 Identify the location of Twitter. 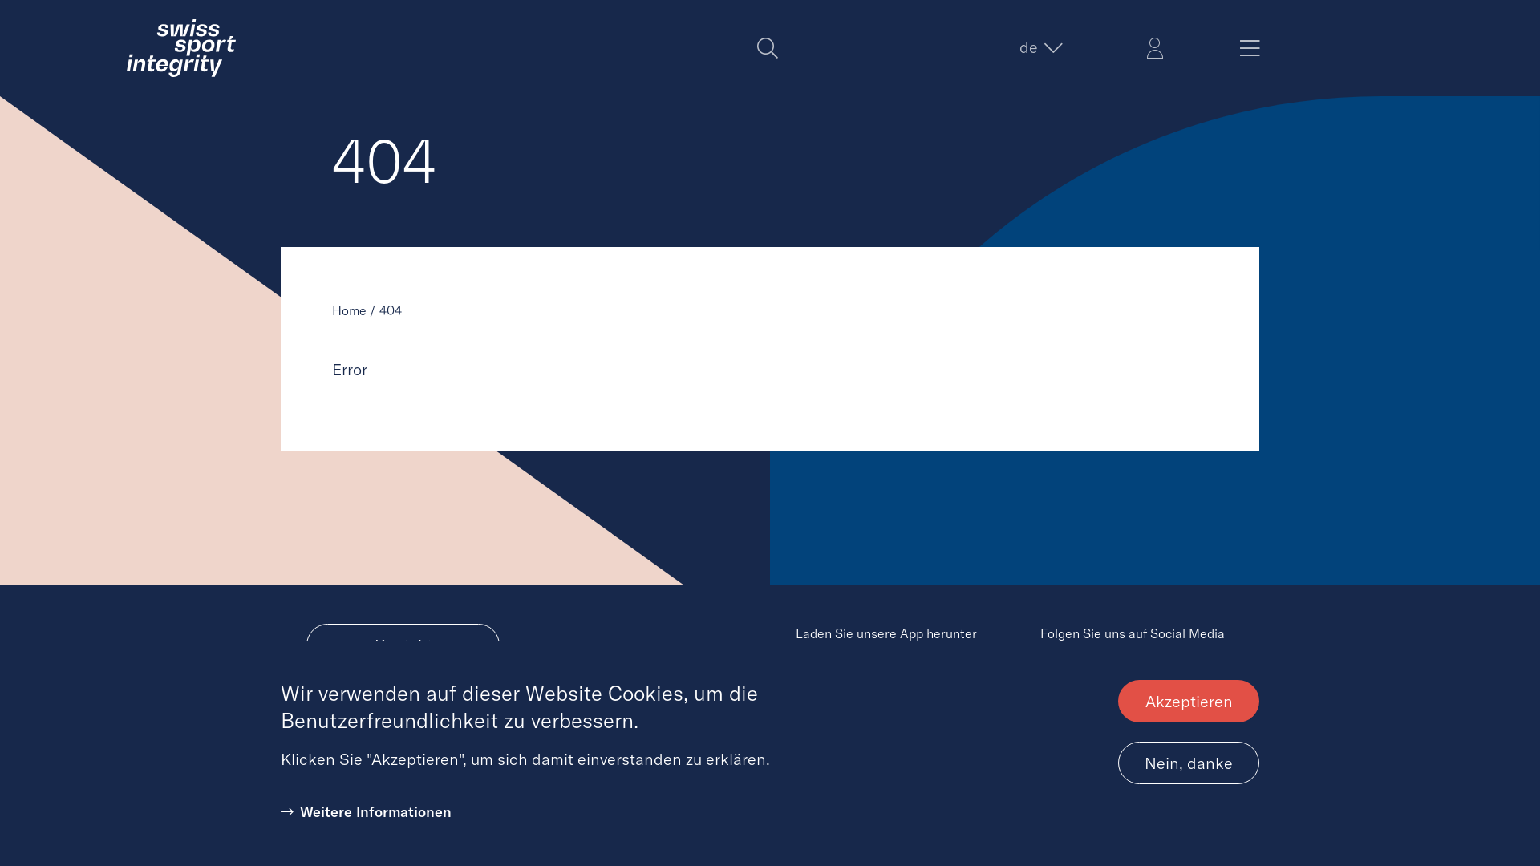
(1056, 675).